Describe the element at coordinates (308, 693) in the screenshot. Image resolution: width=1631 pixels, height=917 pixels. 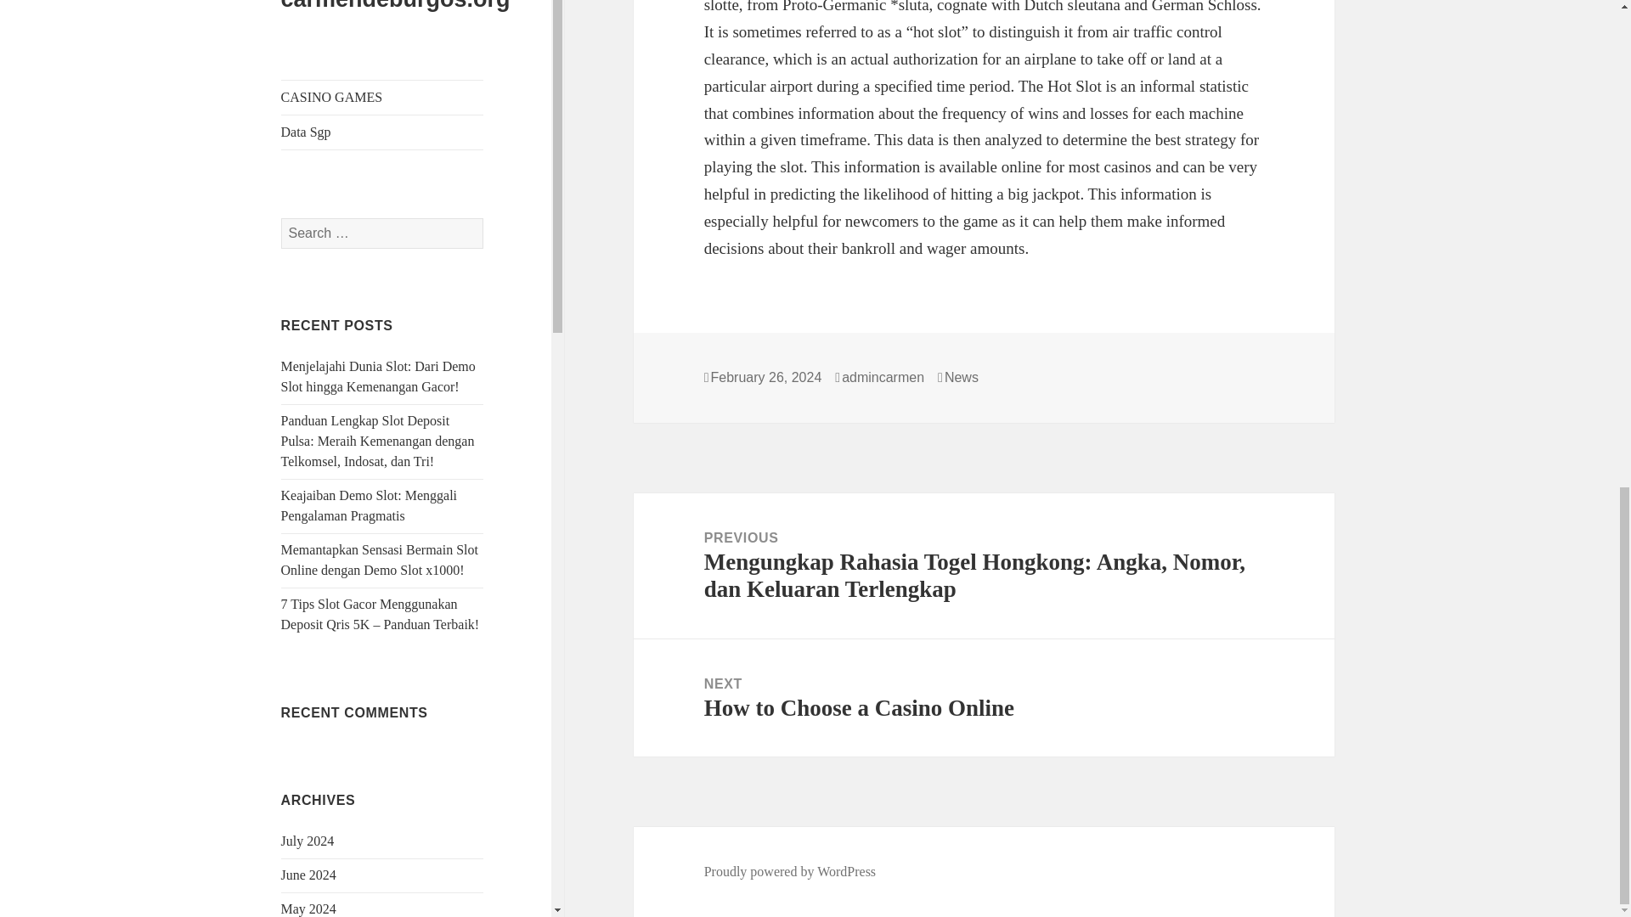
I see `July 2022` at that location.